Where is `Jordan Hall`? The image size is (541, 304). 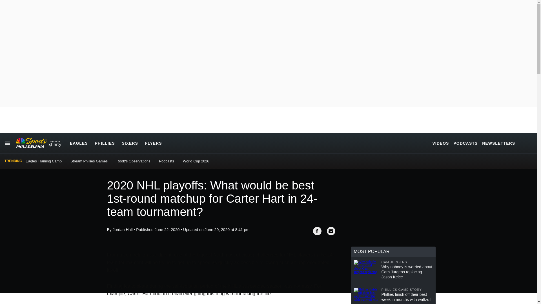
Jordan Hall is located at coordinates (122, 230).